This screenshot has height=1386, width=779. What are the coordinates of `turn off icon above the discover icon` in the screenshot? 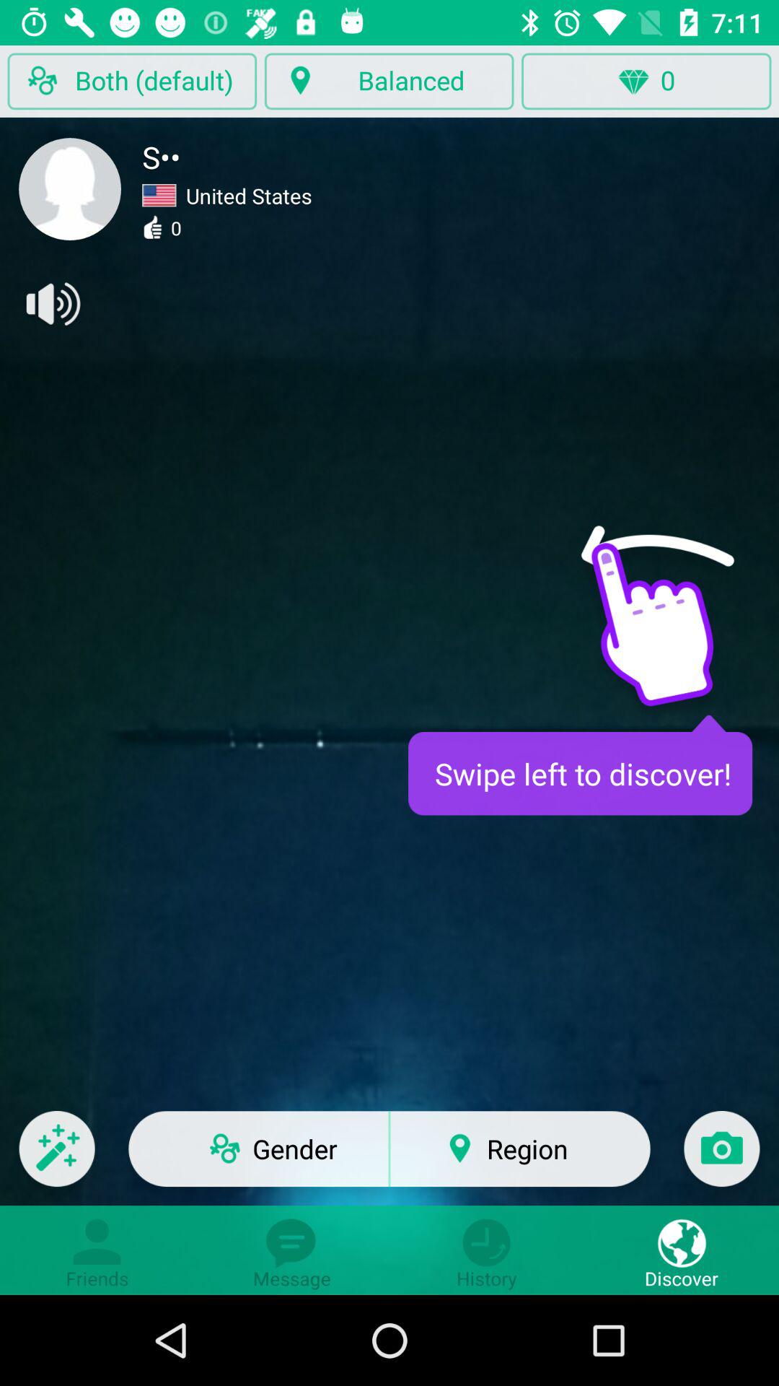 It's located at (721, 1158).